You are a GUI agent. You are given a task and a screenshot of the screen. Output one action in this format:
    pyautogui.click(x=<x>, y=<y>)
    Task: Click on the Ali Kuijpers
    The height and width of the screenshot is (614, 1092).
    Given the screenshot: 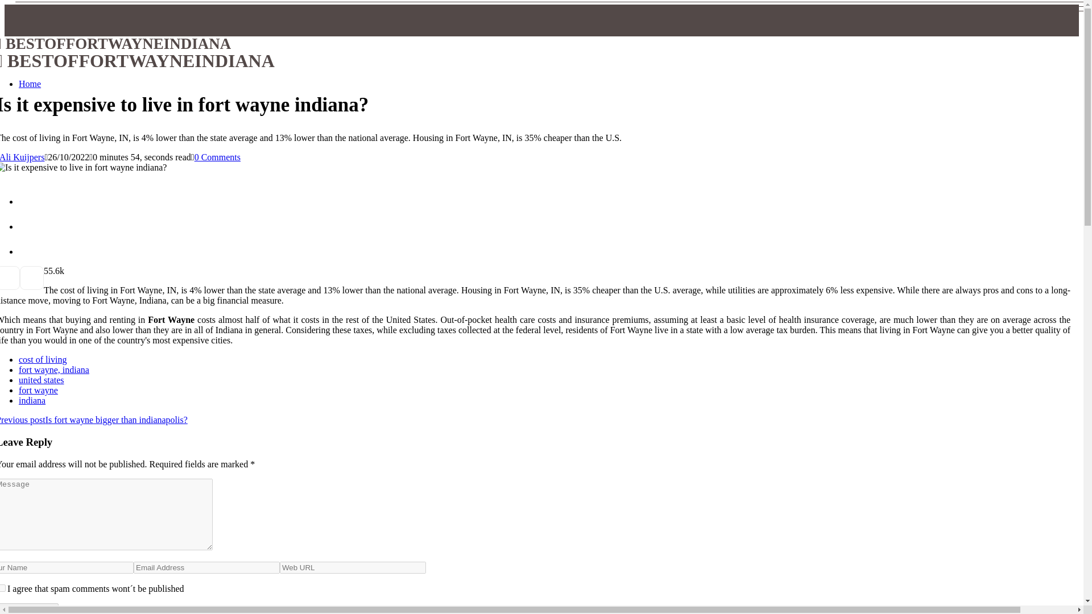 What is the action you would take?
    pyautogui.click(x=22, y=157)
    